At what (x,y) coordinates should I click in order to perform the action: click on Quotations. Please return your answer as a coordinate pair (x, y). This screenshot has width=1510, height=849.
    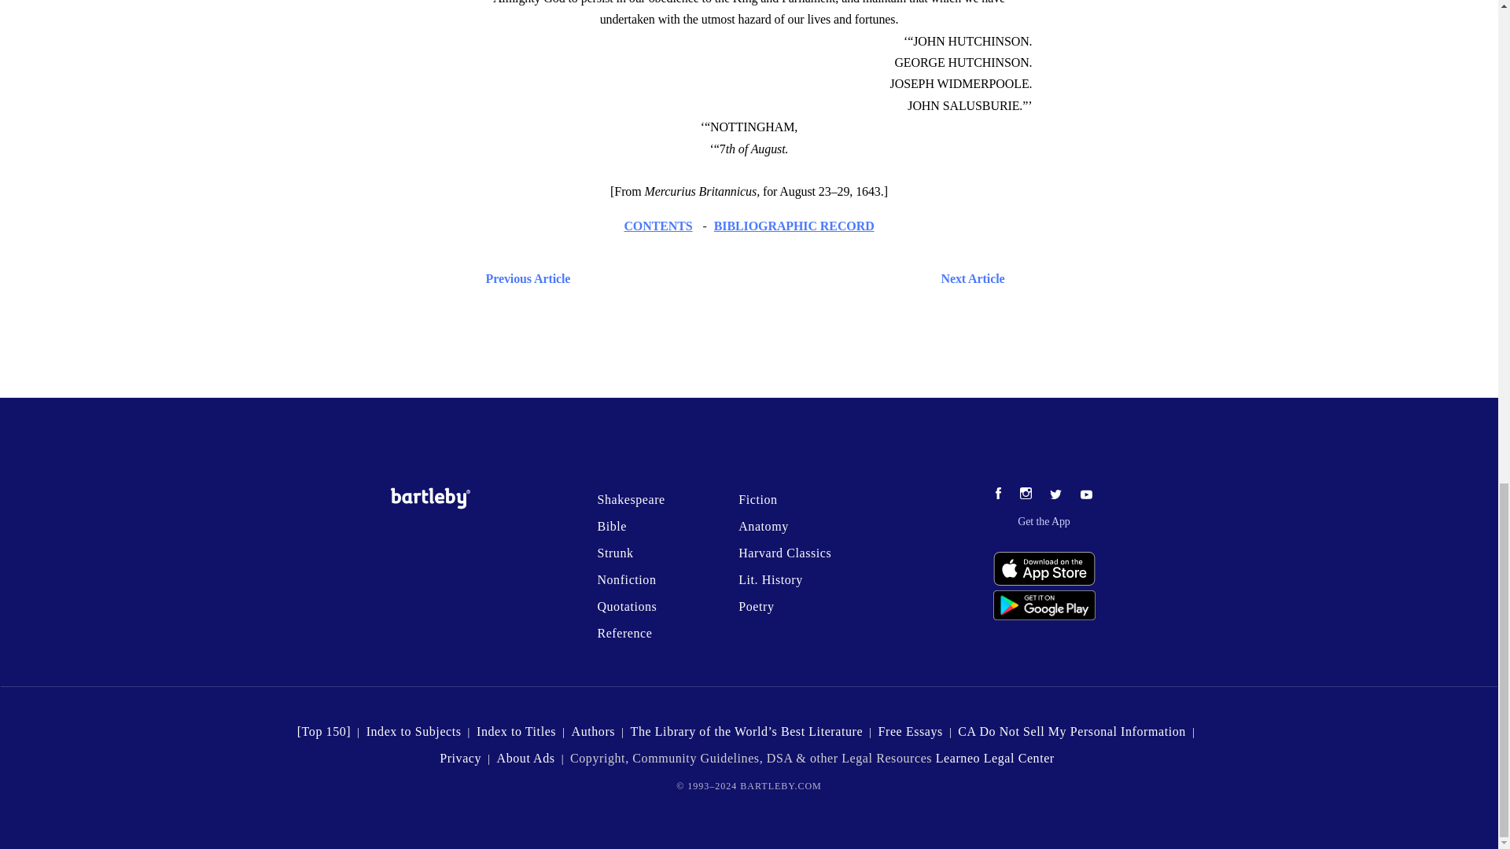
    Looking at the image, I should click on (626, 605).